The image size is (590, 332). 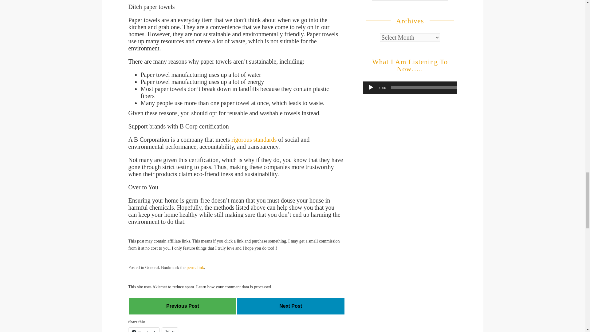 I want to click on Previous Post, so click(x=183, y=306).